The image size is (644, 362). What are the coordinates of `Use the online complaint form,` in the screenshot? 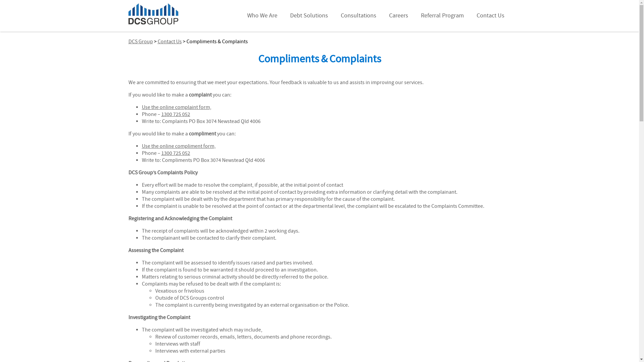 It's located at (176, 107).